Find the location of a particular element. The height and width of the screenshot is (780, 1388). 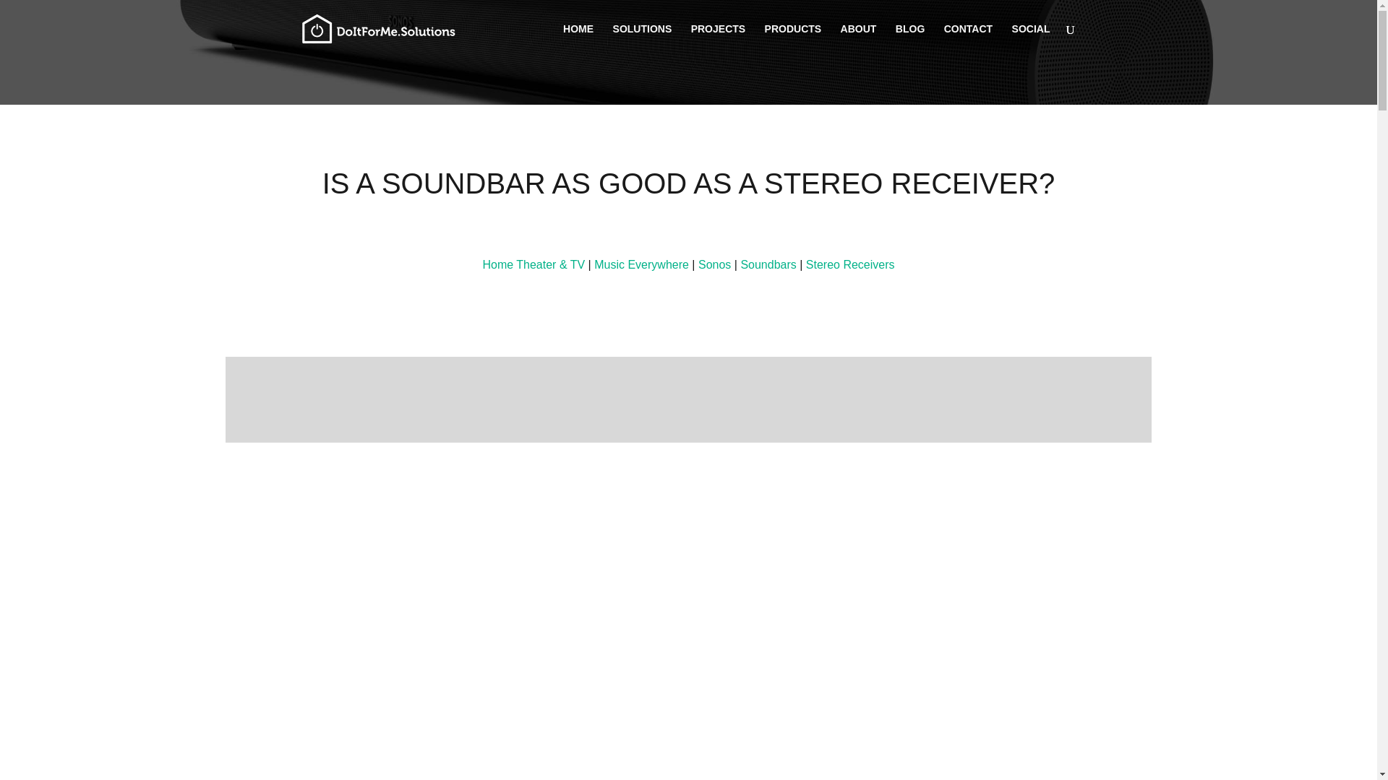

Sonos is located at coordinates (714, 264).